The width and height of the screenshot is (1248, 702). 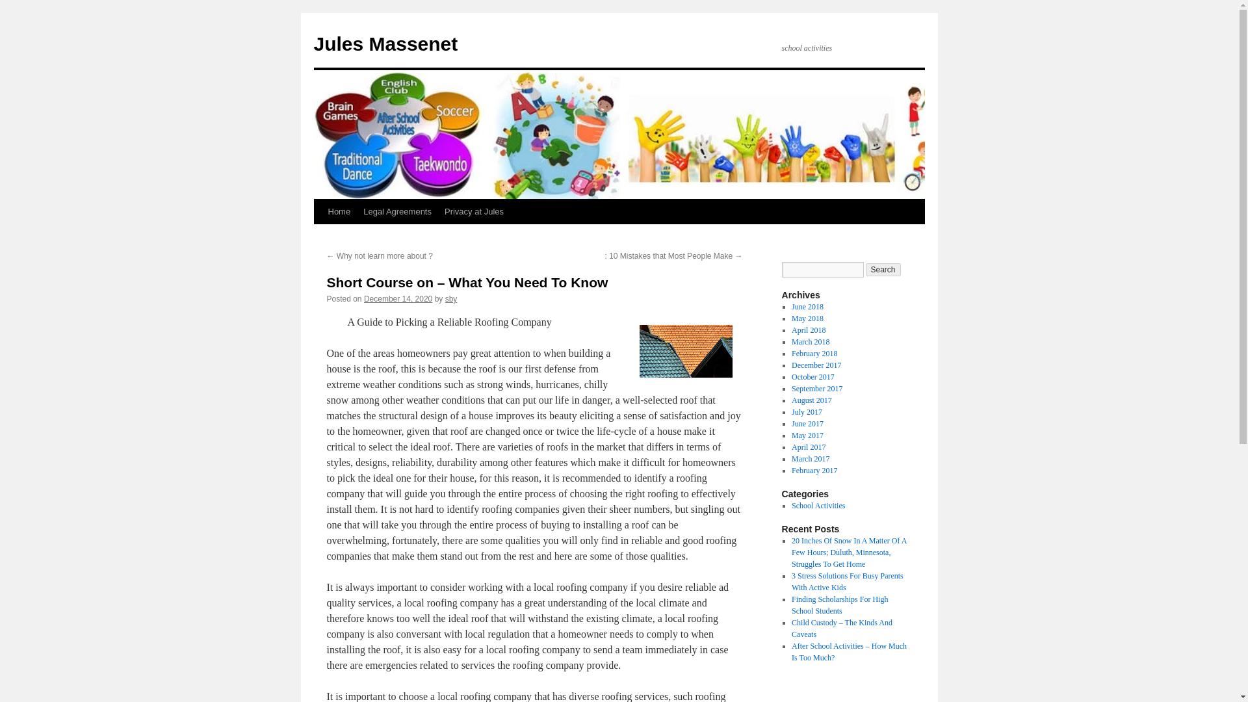 What do you see at coordinates (811, 400) in the screenshot?
I see `August 2017` at bounding box center [811, 400].